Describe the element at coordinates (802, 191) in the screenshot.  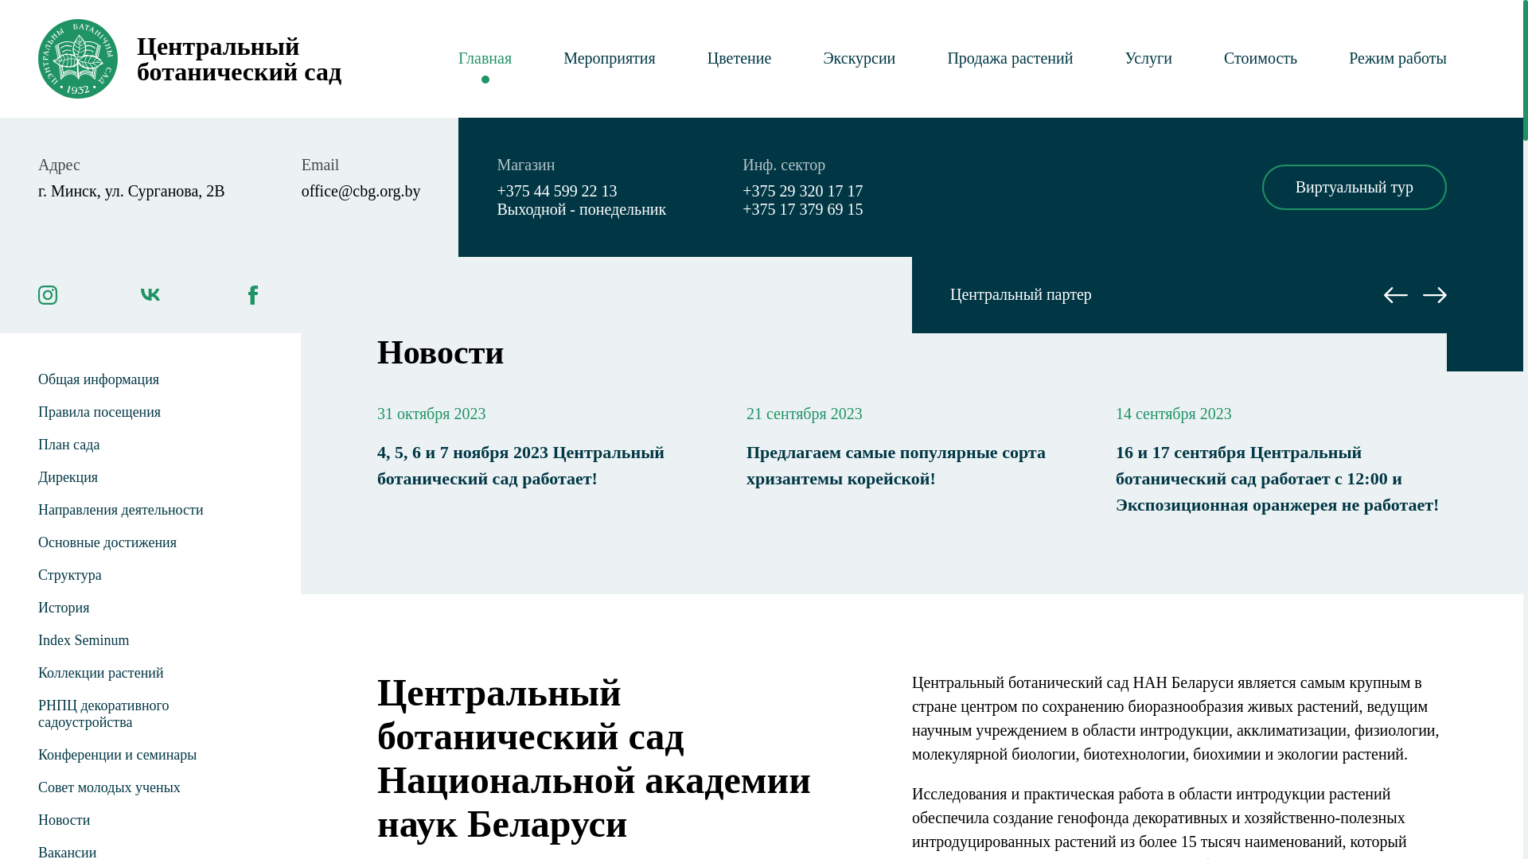
I see `+375 29 320 17 17` at that location.